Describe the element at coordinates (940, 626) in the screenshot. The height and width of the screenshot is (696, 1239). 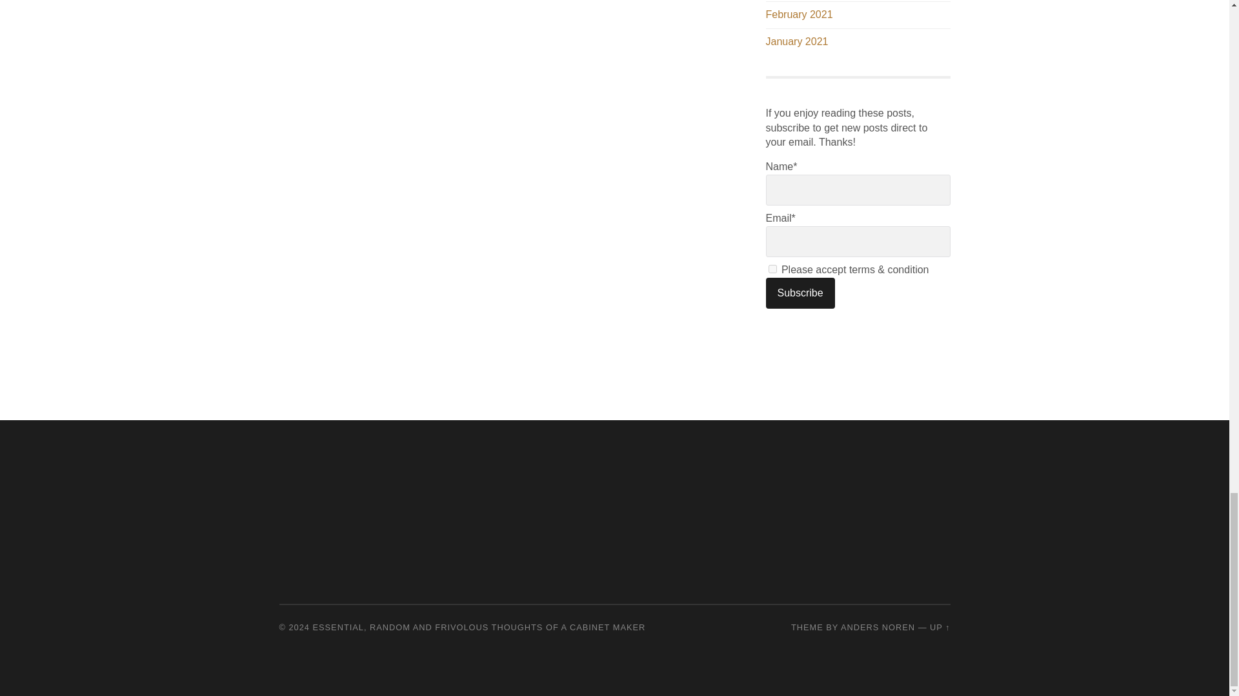
I see `To the top` at that location.